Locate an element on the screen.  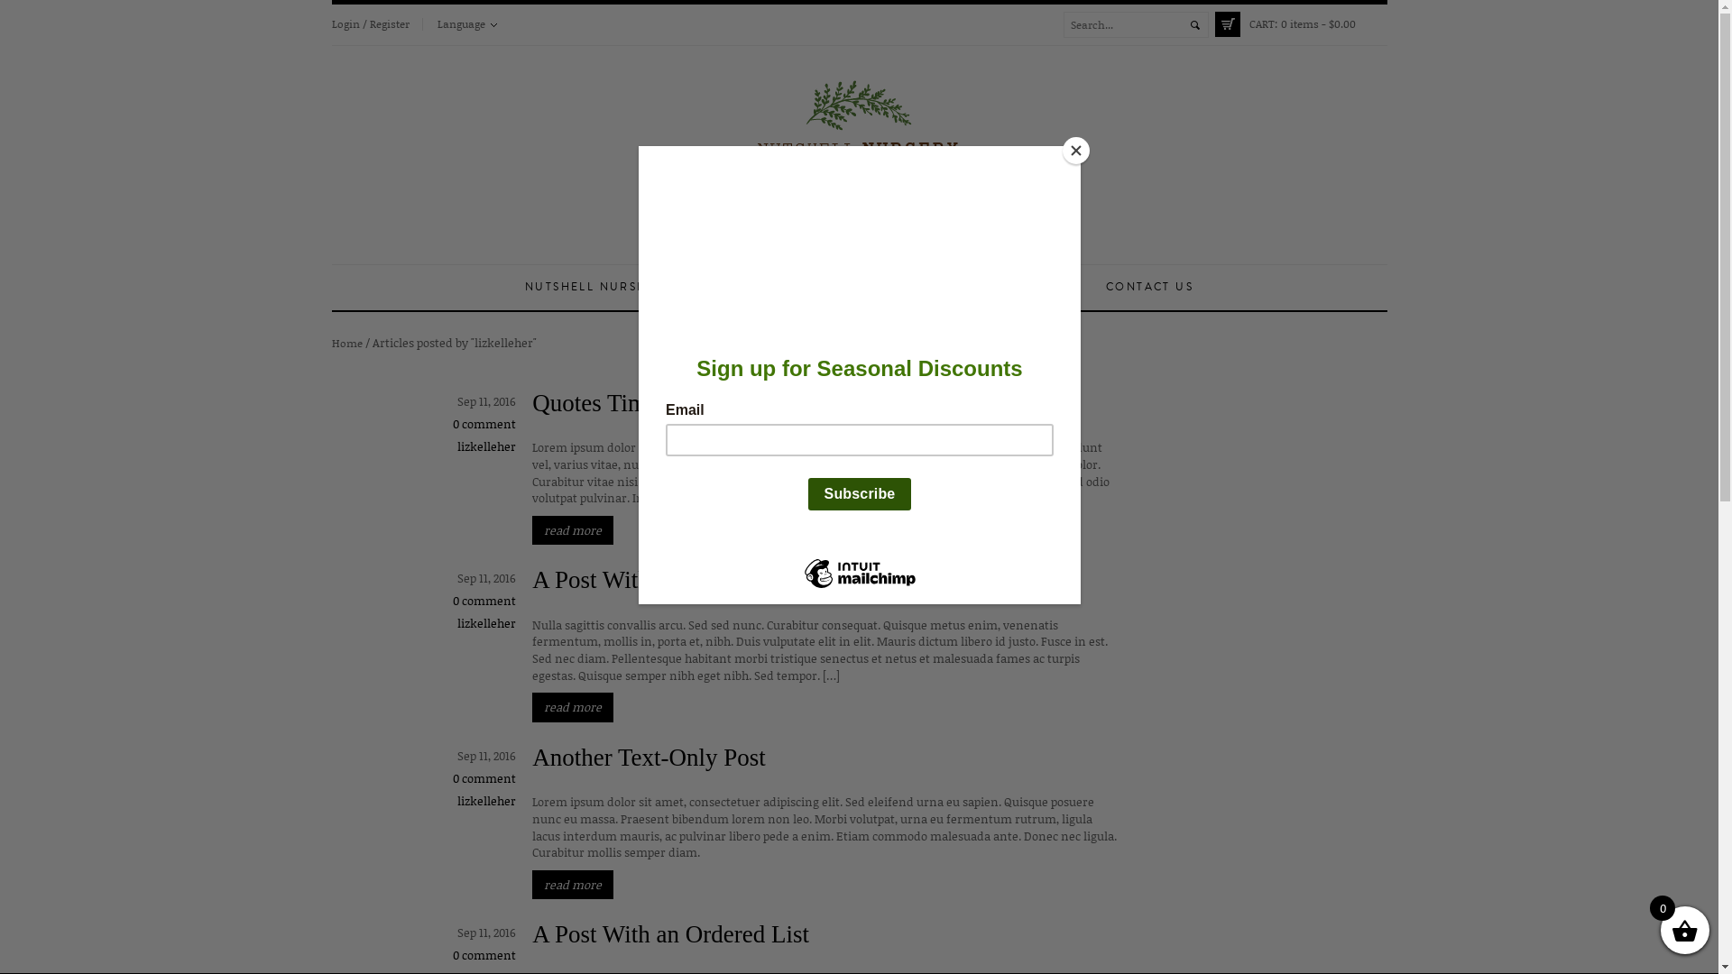
Another Text-Only Post is located at coordinates (649, 758).